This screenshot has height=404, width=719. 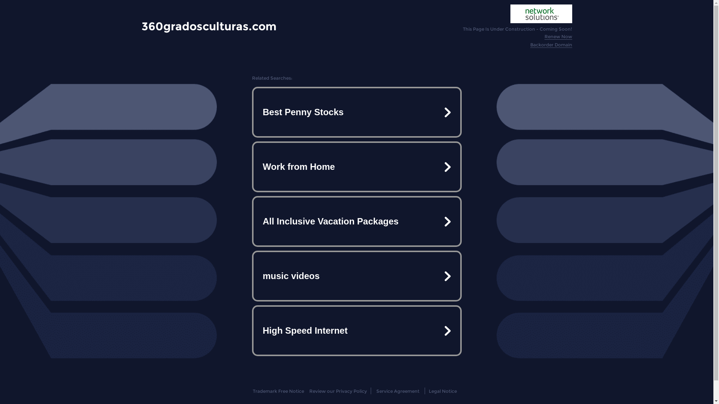 I want to click on Renew Now, so click(x=558, y=37).